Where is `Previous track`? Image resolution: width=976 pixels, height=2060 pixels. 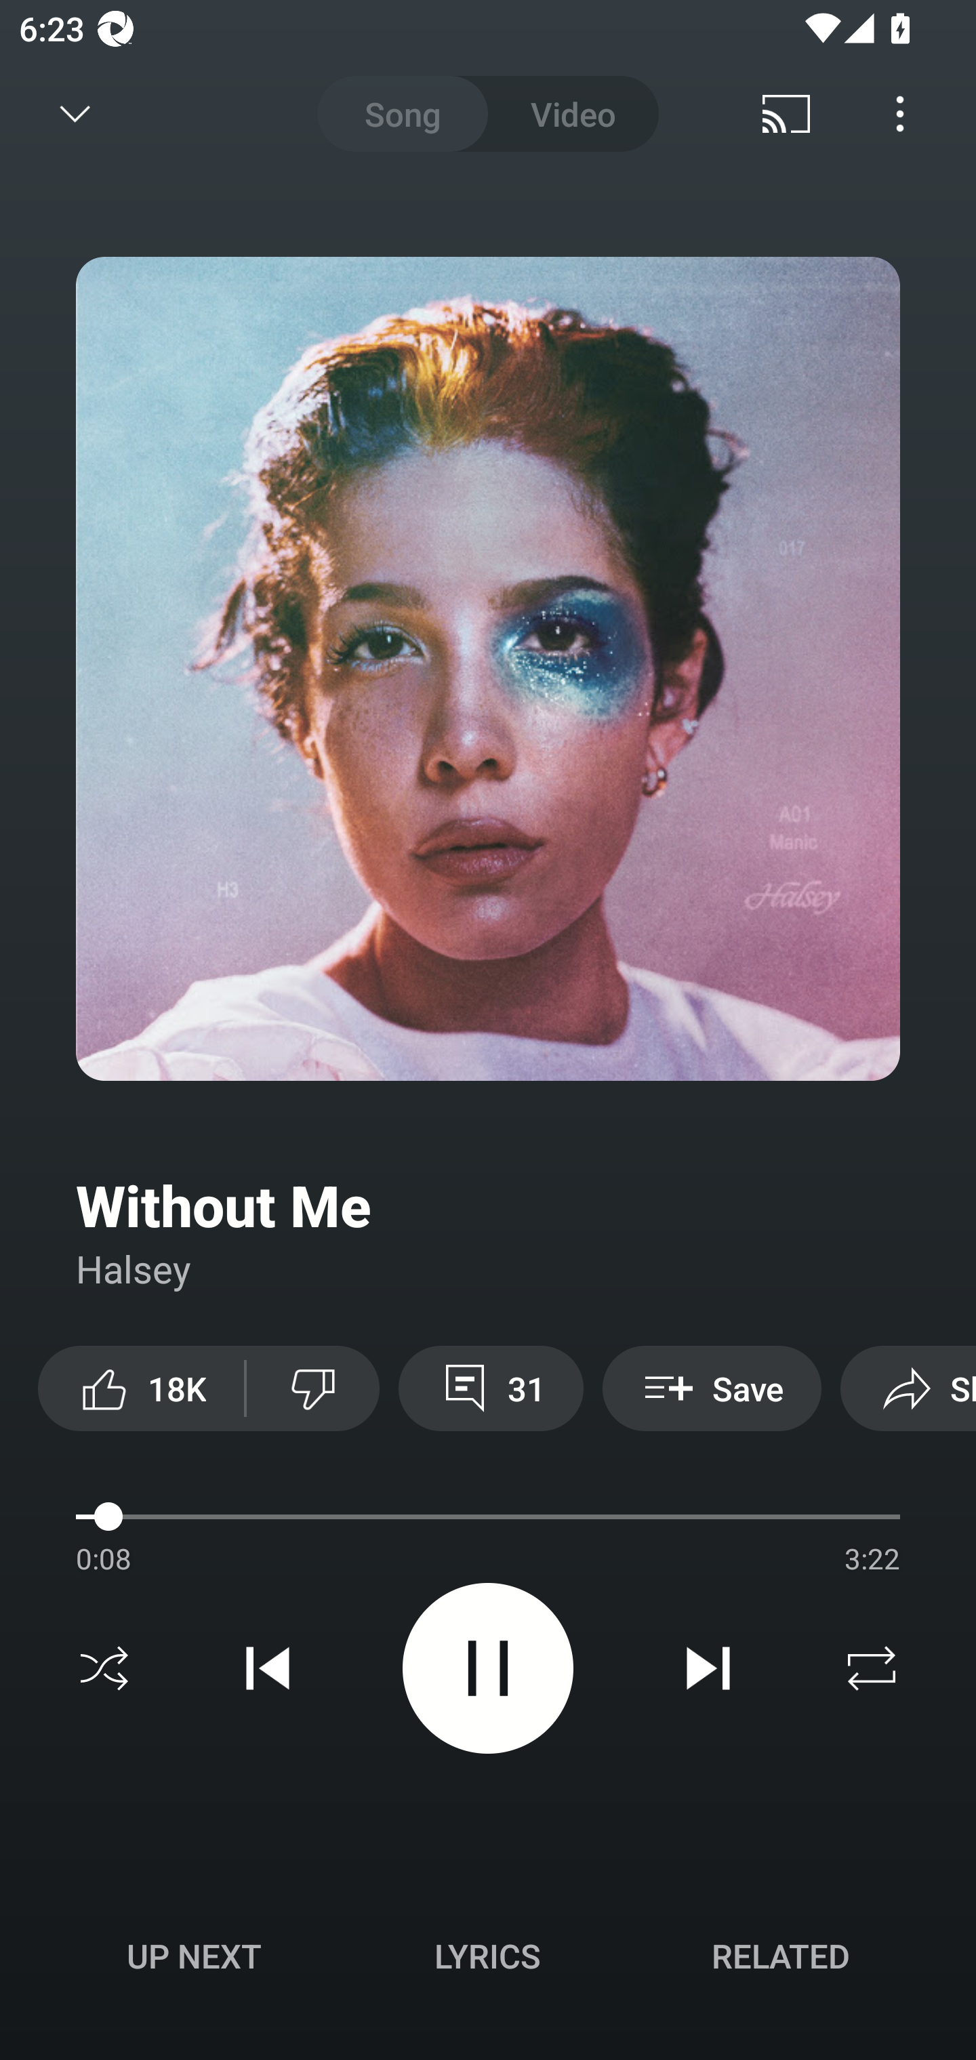 Previous track is located at coordinates (268, 1668).